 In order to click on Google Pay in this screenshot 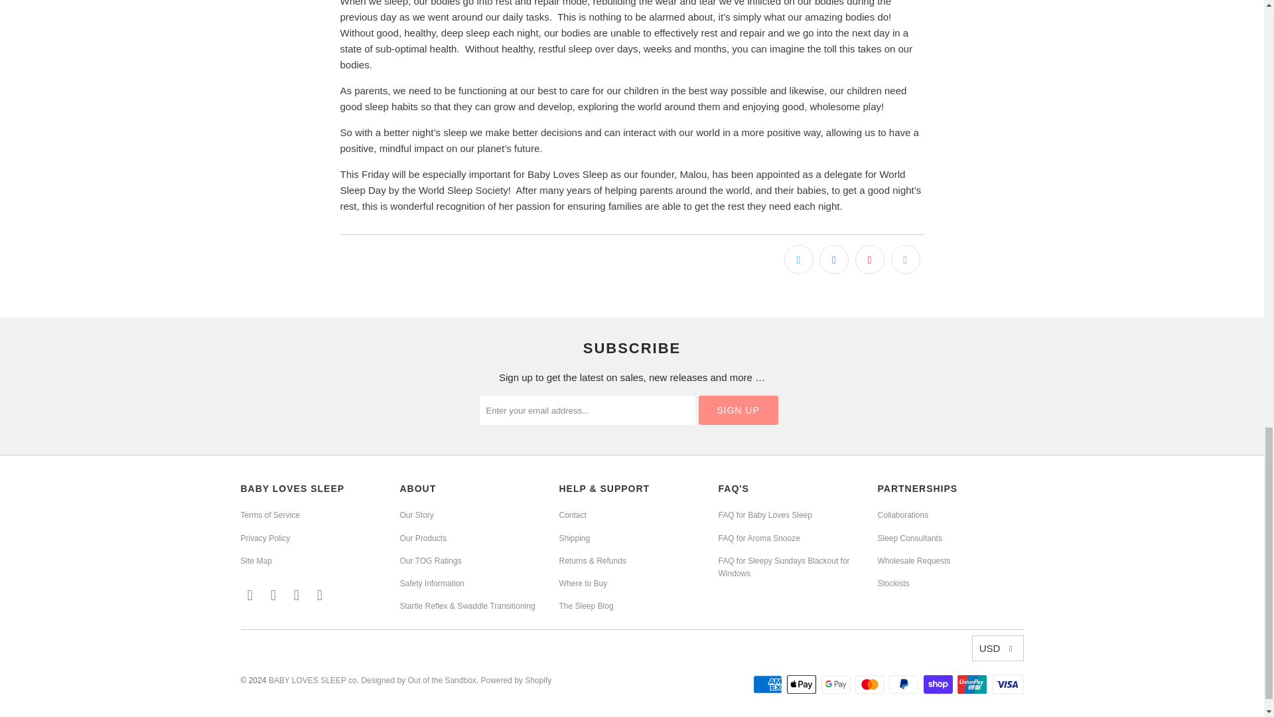, I will do `click(837, 684)`.